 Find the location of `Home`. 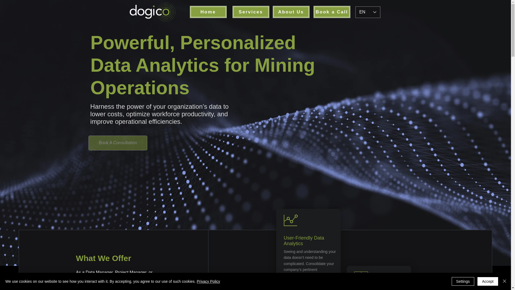

Home is located at coordinates (208, 12).